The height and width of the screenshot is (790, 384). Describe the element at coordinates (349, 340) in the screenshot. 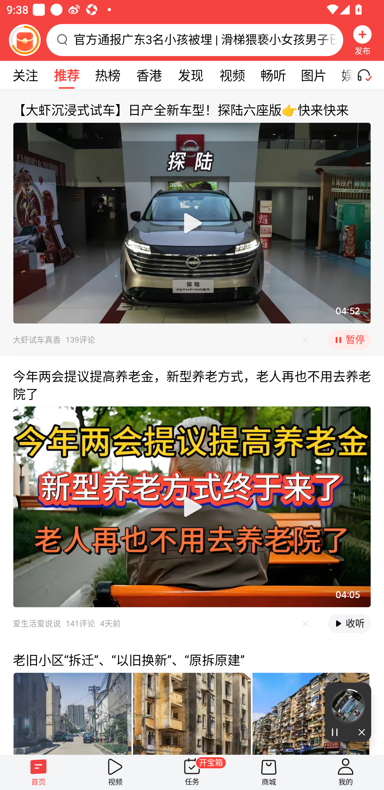

I see `暂停` at that location.